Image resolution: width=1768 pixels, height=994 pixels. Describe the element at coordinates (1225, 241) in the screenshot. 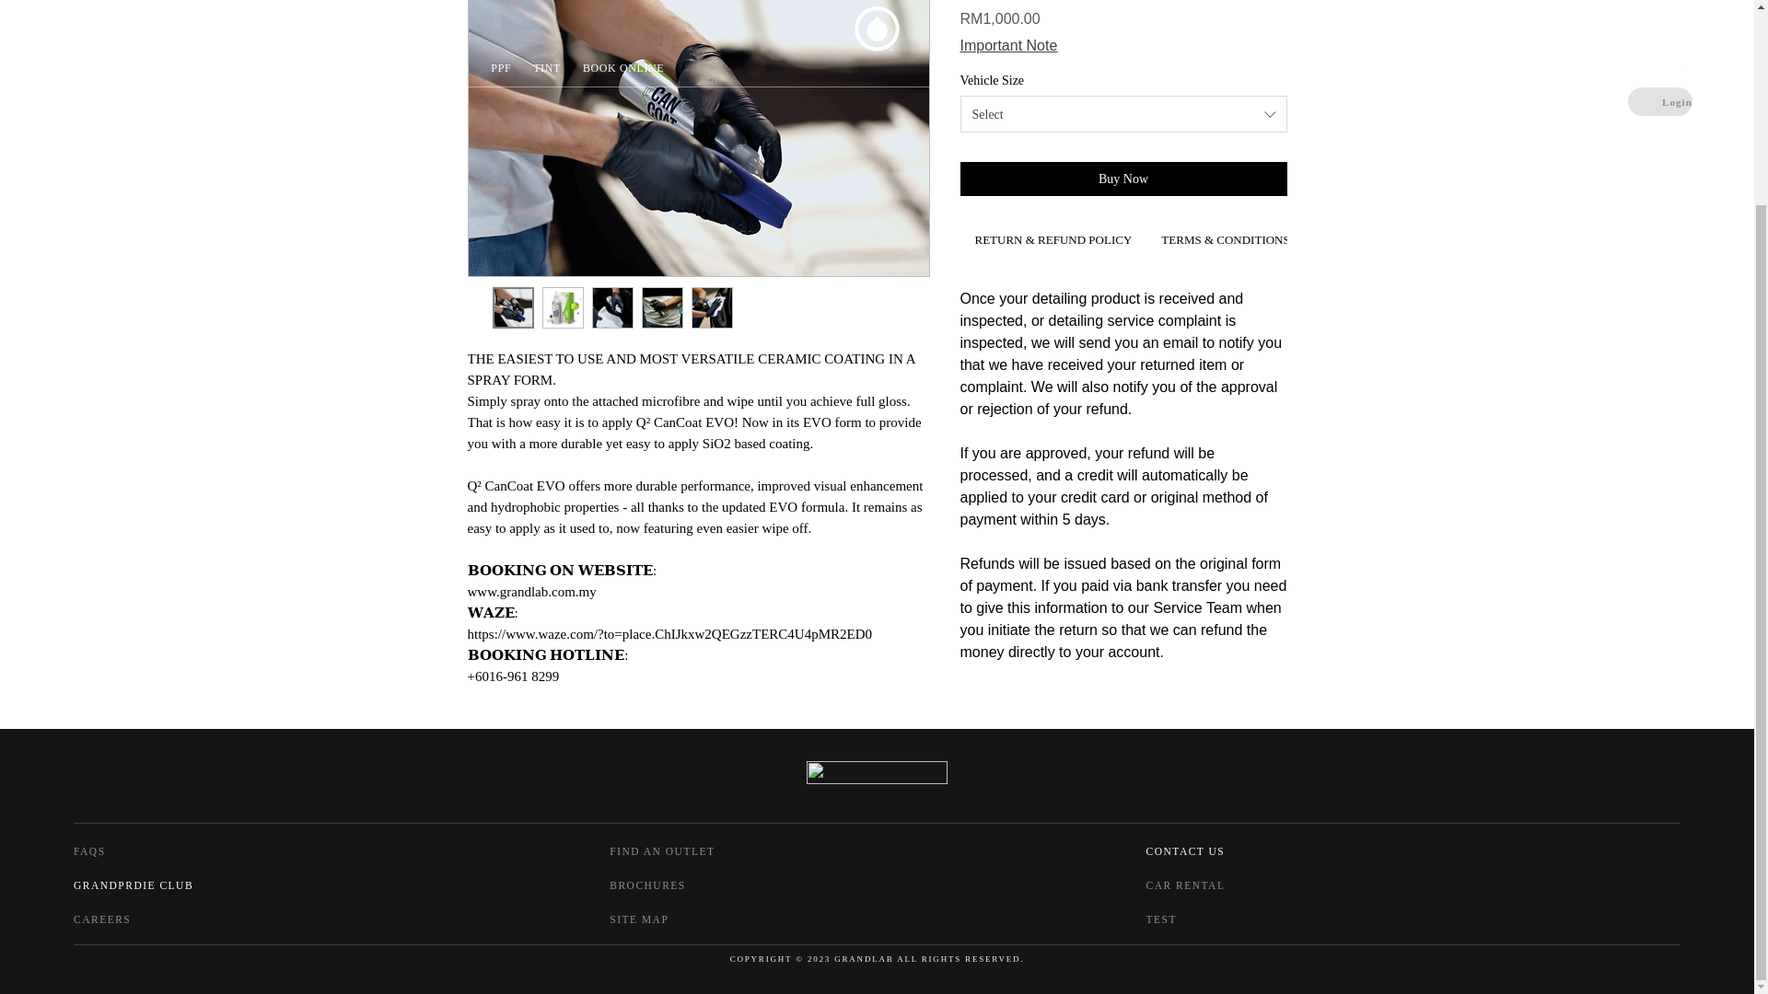

I see `Use right and left arrows to navigate between tabs` at that location.